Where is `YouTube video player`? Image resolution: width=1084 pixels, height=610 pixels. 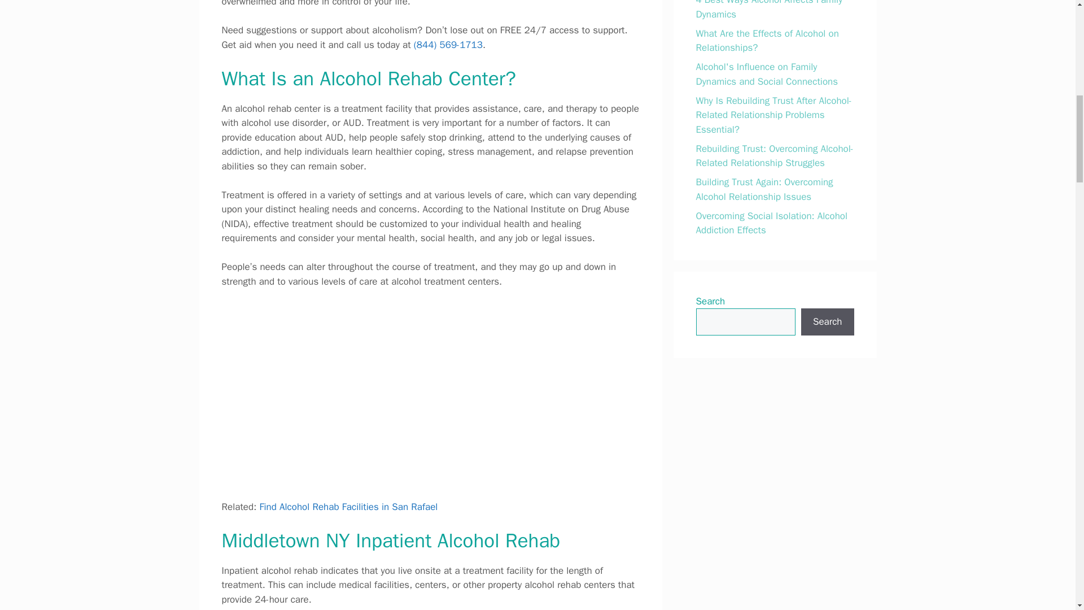
YouTube video player is located at coordinates (430, 392).